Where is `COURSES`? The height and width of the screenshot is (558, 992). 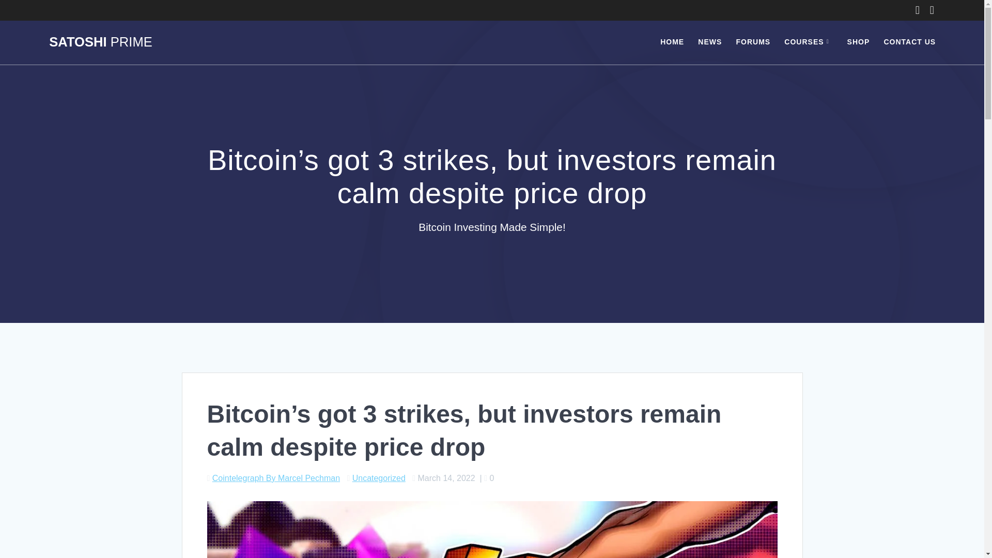
COURSES is located at coordinates (809, 42).